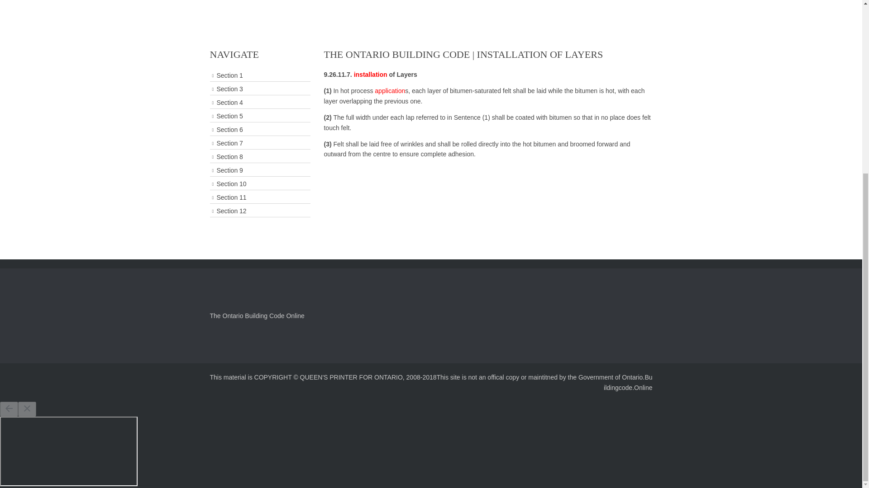  Describe the element at coordinates (370, 74) in the screenshot. I see `installation` at that location.